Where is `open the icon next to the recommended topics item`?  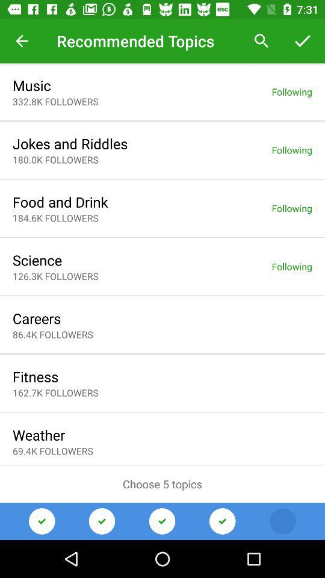 open the icon next to the recommended topics item is located at coordinates (261, 41).